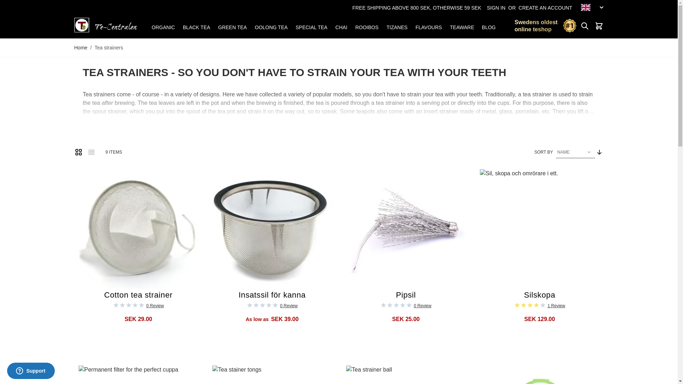  What do you see at coordinates (163, 27) in the screenshot?
I see `ORGANIC` at bounding box center [163, 27].